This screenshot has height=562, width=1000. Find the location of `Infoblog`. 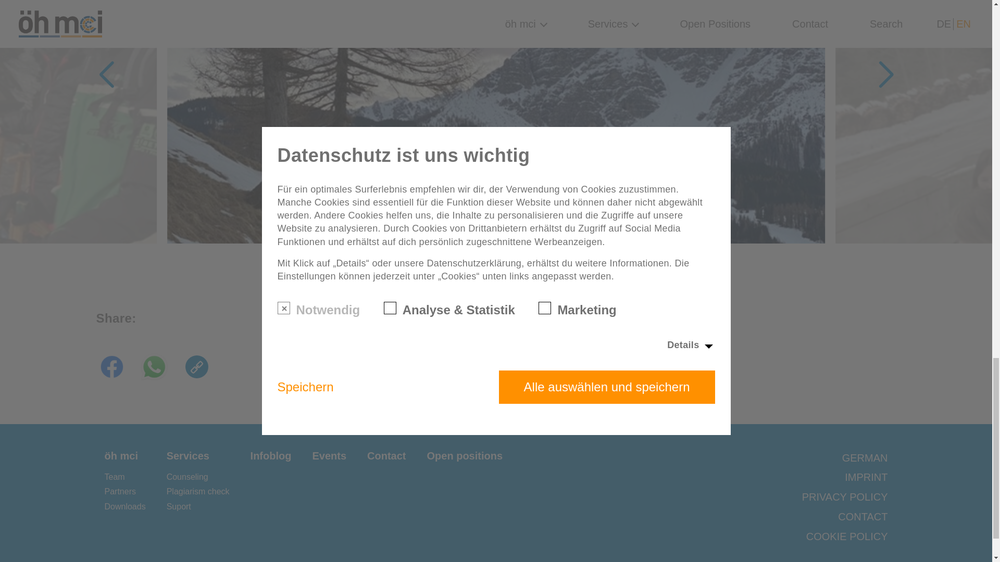

Infoblog is located at coordinates (271, 456).